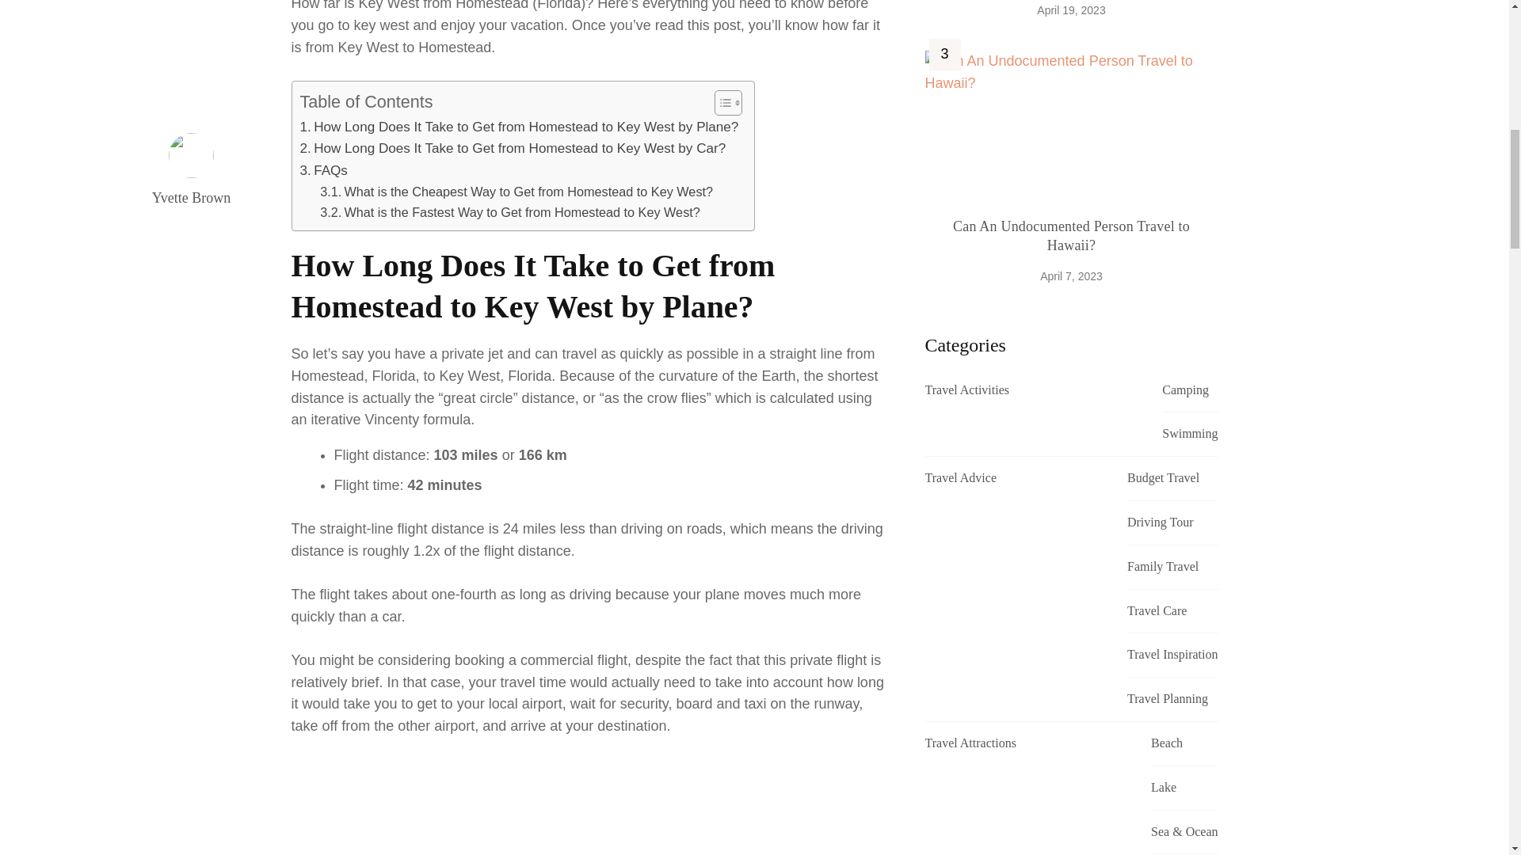  What do you see at coordinates (517, 191) in the screenshot?
I see `What is the Cheapest Way to Get from Homestead to Key West?` at bounding box center [517, 191].